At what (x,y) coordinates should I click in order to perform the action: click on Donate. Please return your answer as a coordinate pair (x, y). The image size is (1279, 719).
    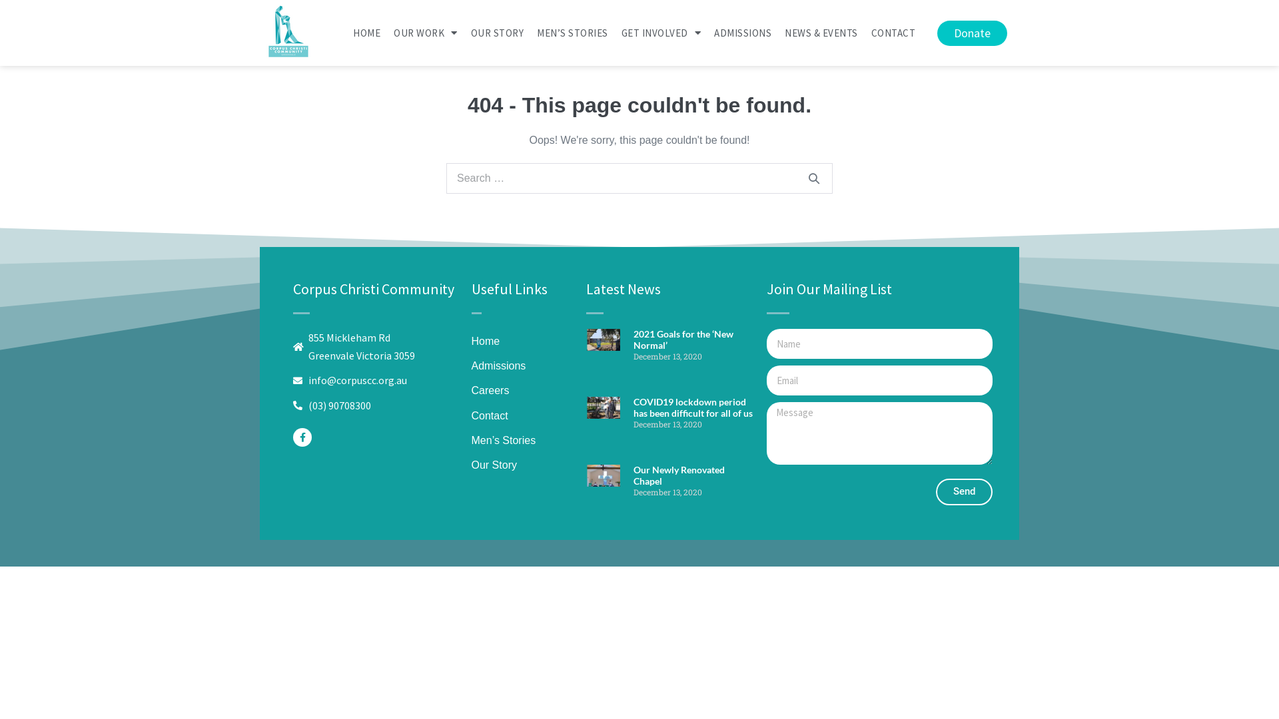
    Looking at the image, I should click on (973, 33).